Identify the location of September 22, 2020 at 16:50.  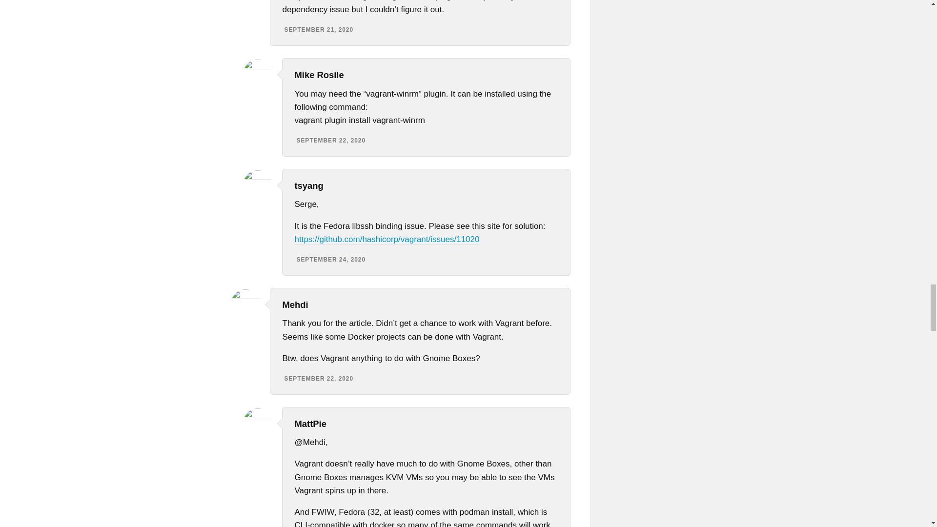
(331, 140).